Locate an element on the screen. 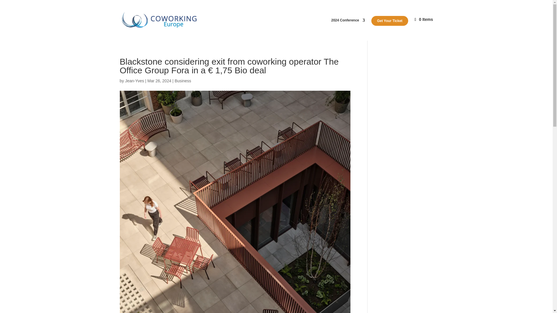  Jean-Yves is located at coordinates (134, 81).